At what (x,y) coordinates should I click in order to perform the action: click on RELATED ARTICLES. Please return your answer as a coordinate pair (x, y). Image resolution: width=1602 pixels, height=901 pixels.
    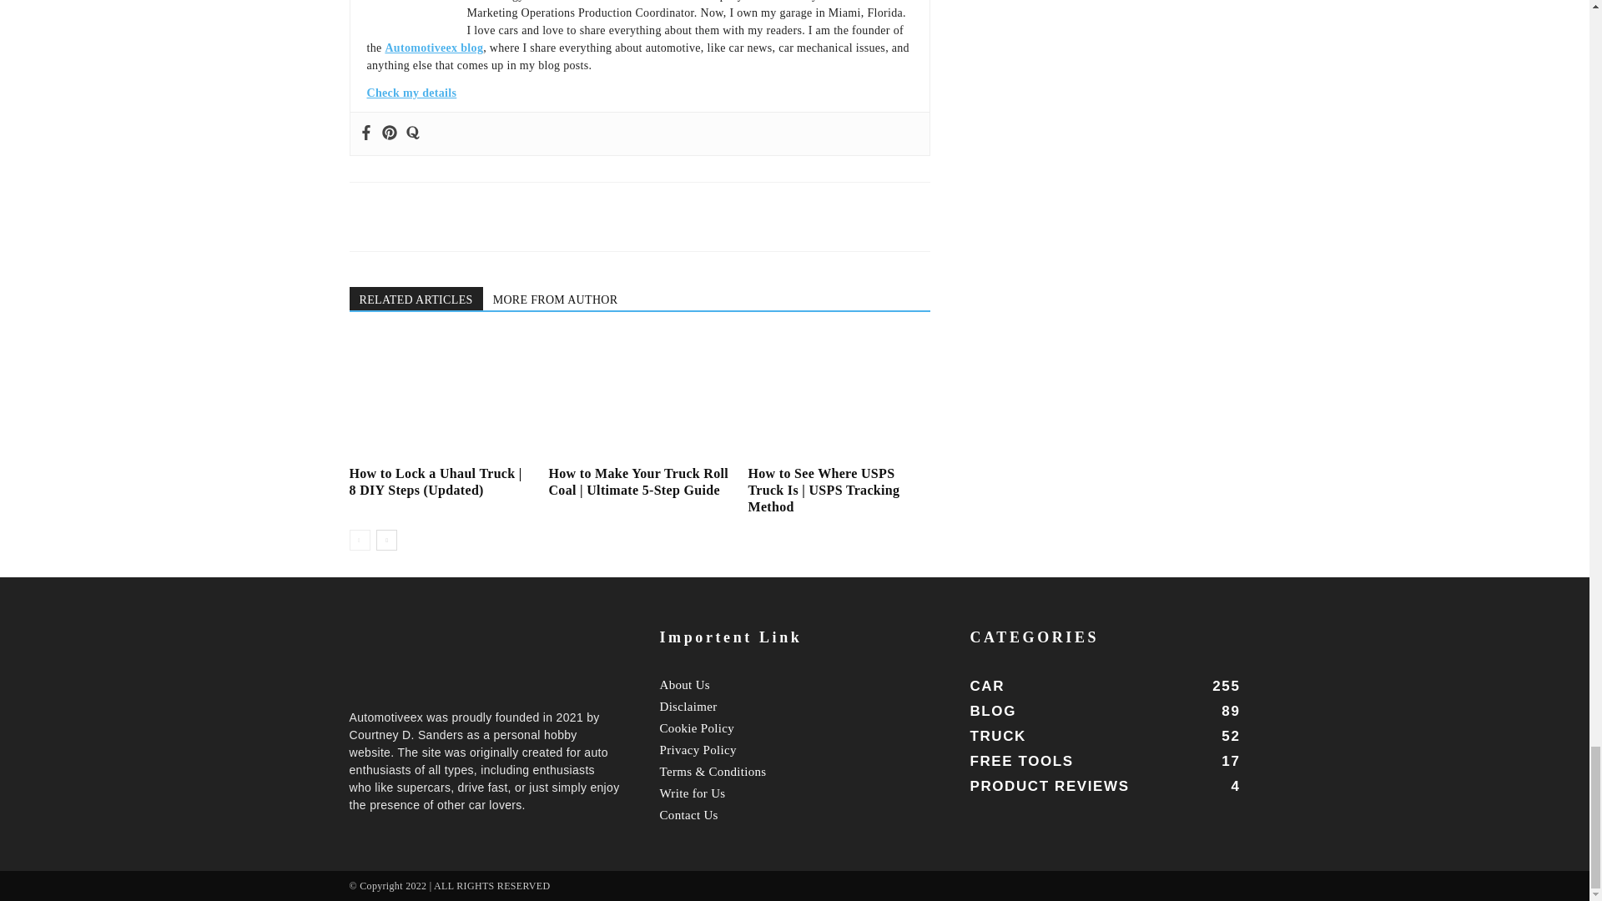
    Looking at the image, I should click on (416, 299).